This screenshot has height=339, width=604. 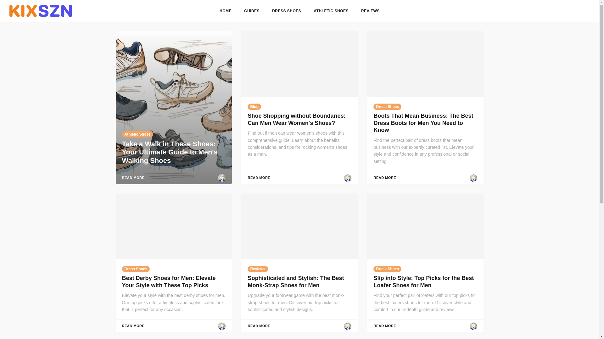 I want to click on Slip into Style: Top Picks for the Best Loafer Shoes for Men, so click(x=423, y=282).